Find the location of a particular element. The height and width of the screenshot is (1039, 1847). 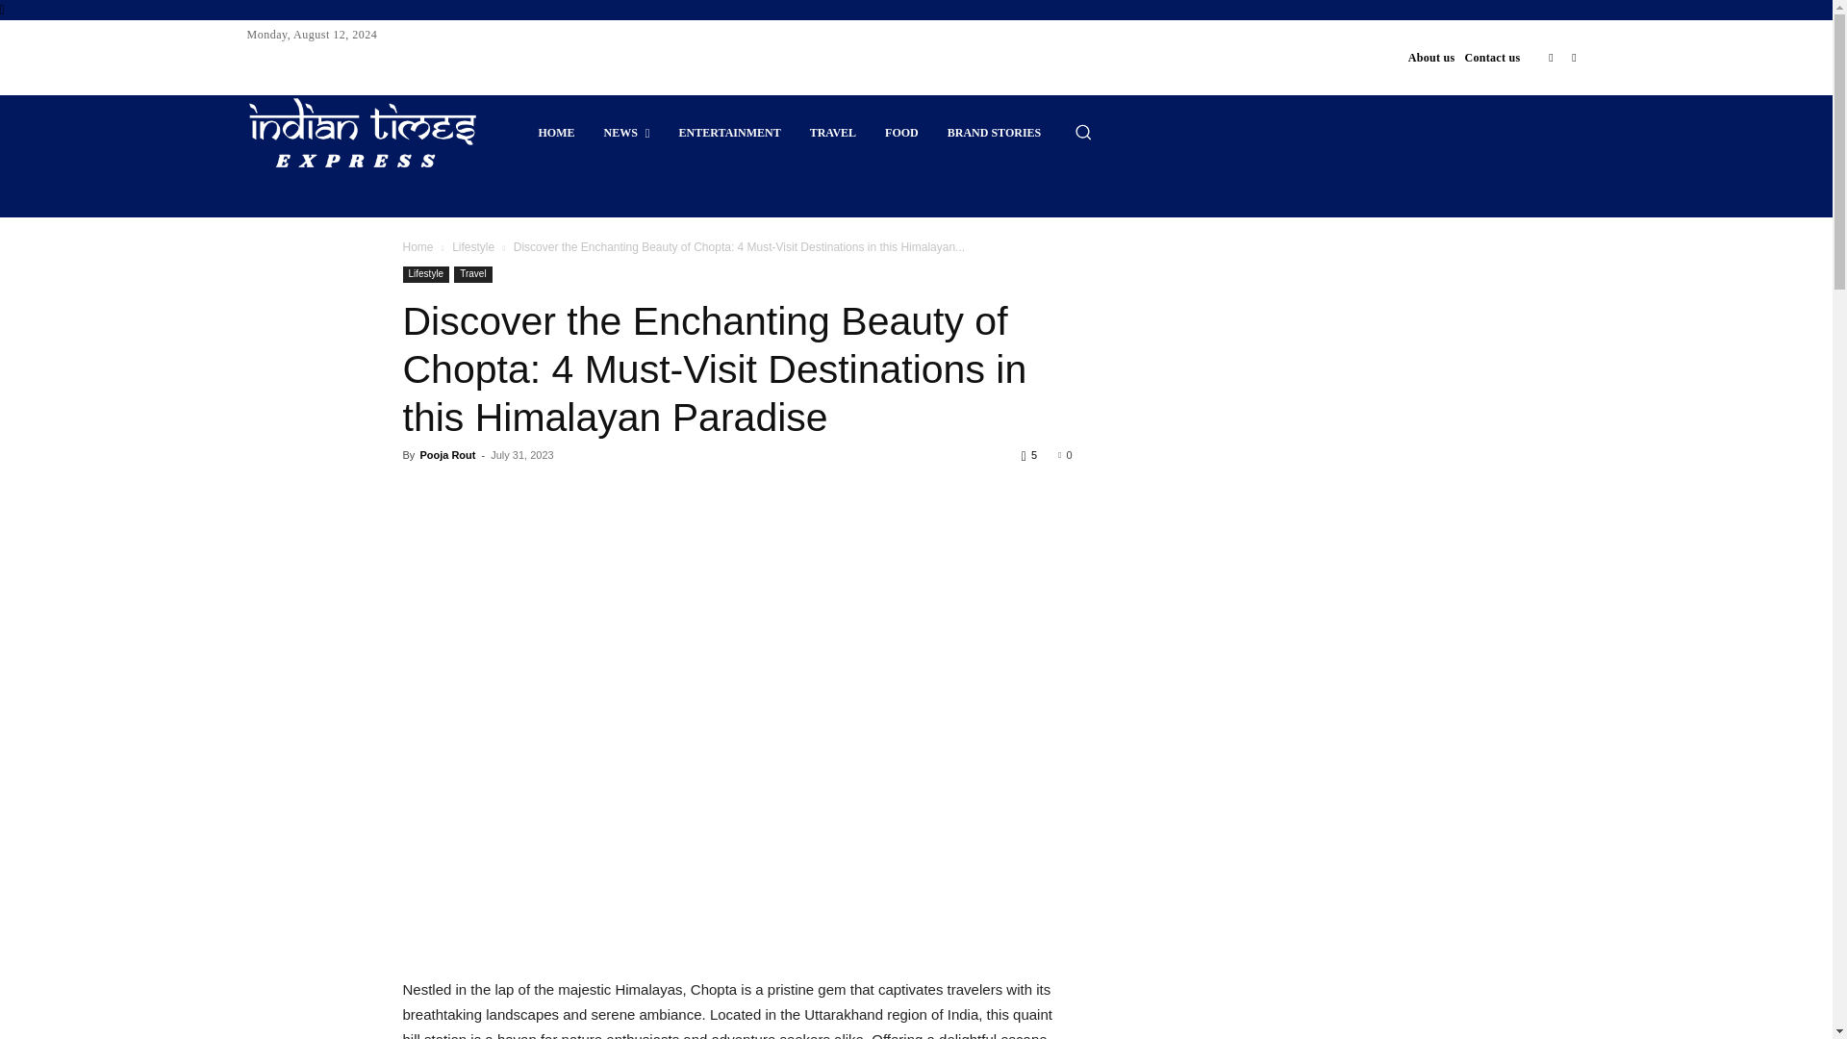

Instagram is located at coordinates (1574, 58).